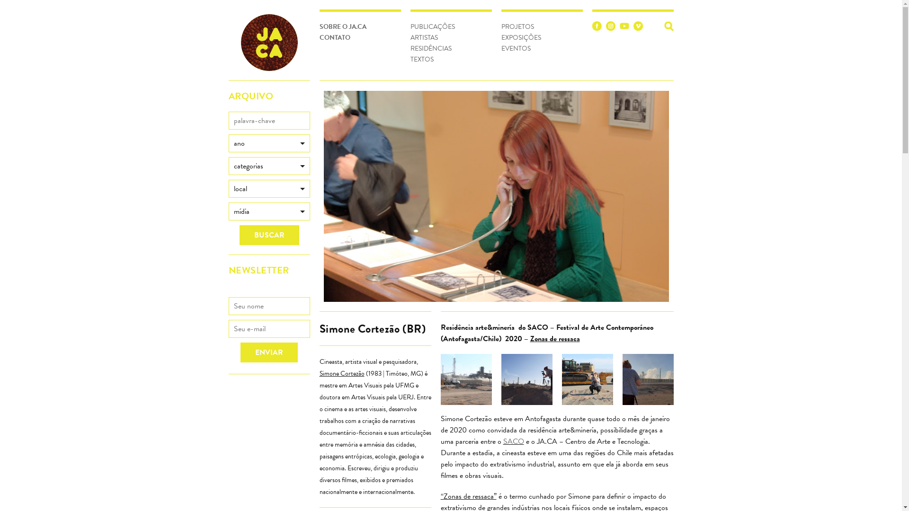 This screenshot has height=511, width=909. I want to click on Buscar, so click(269, 235).